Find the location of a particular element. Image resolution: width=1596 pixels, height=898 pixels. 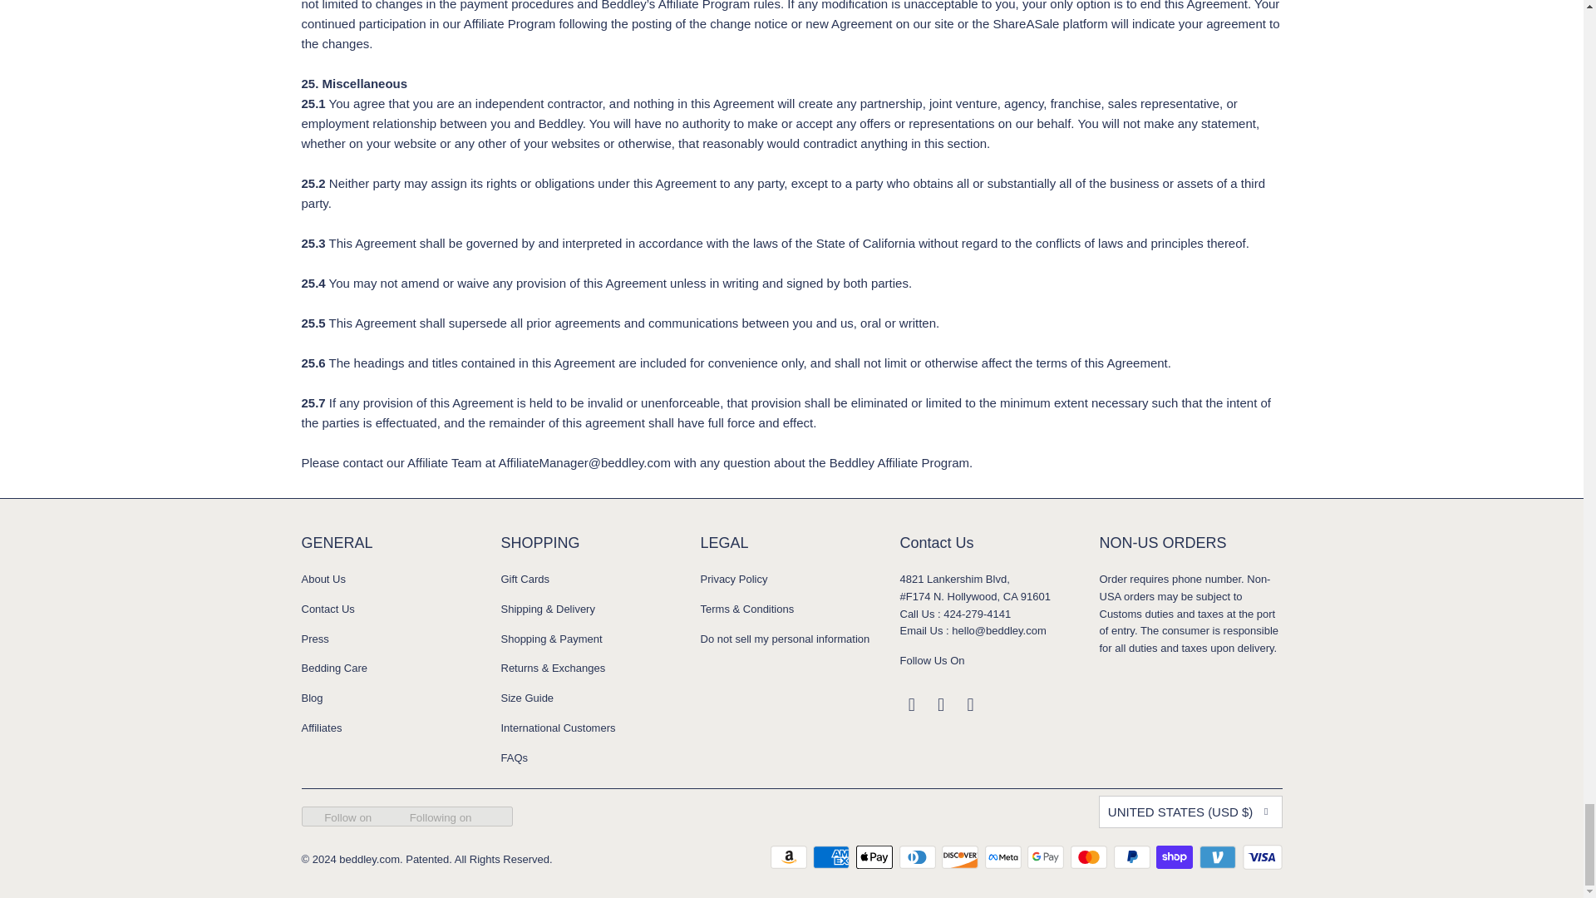

Discover is located at coordinates (961, 857).